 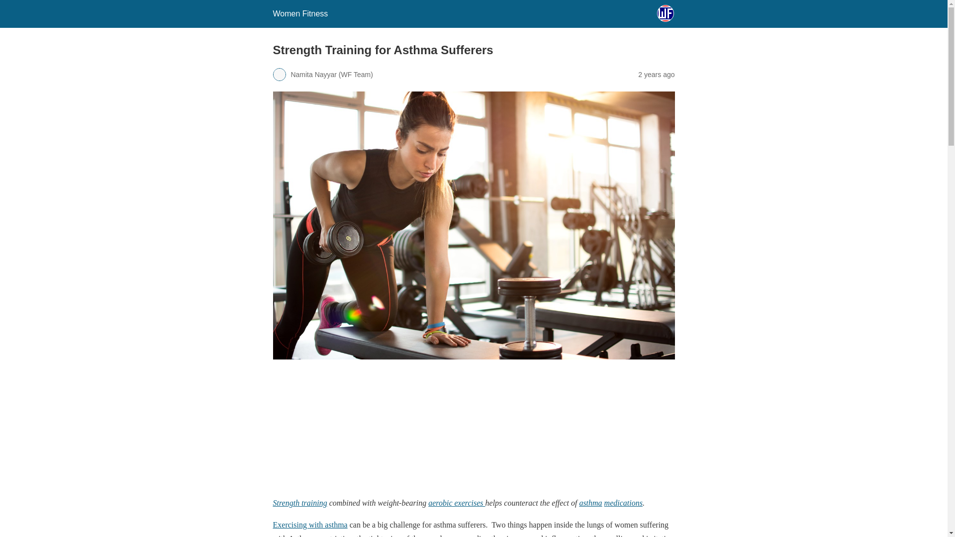 I want to click on asthma, so click(x=590, y=503).